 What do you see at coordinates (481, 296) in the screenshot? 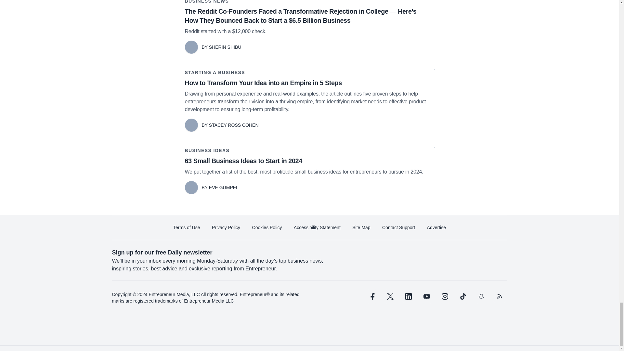
I see `snapchat` at bounding box center [481, 296].